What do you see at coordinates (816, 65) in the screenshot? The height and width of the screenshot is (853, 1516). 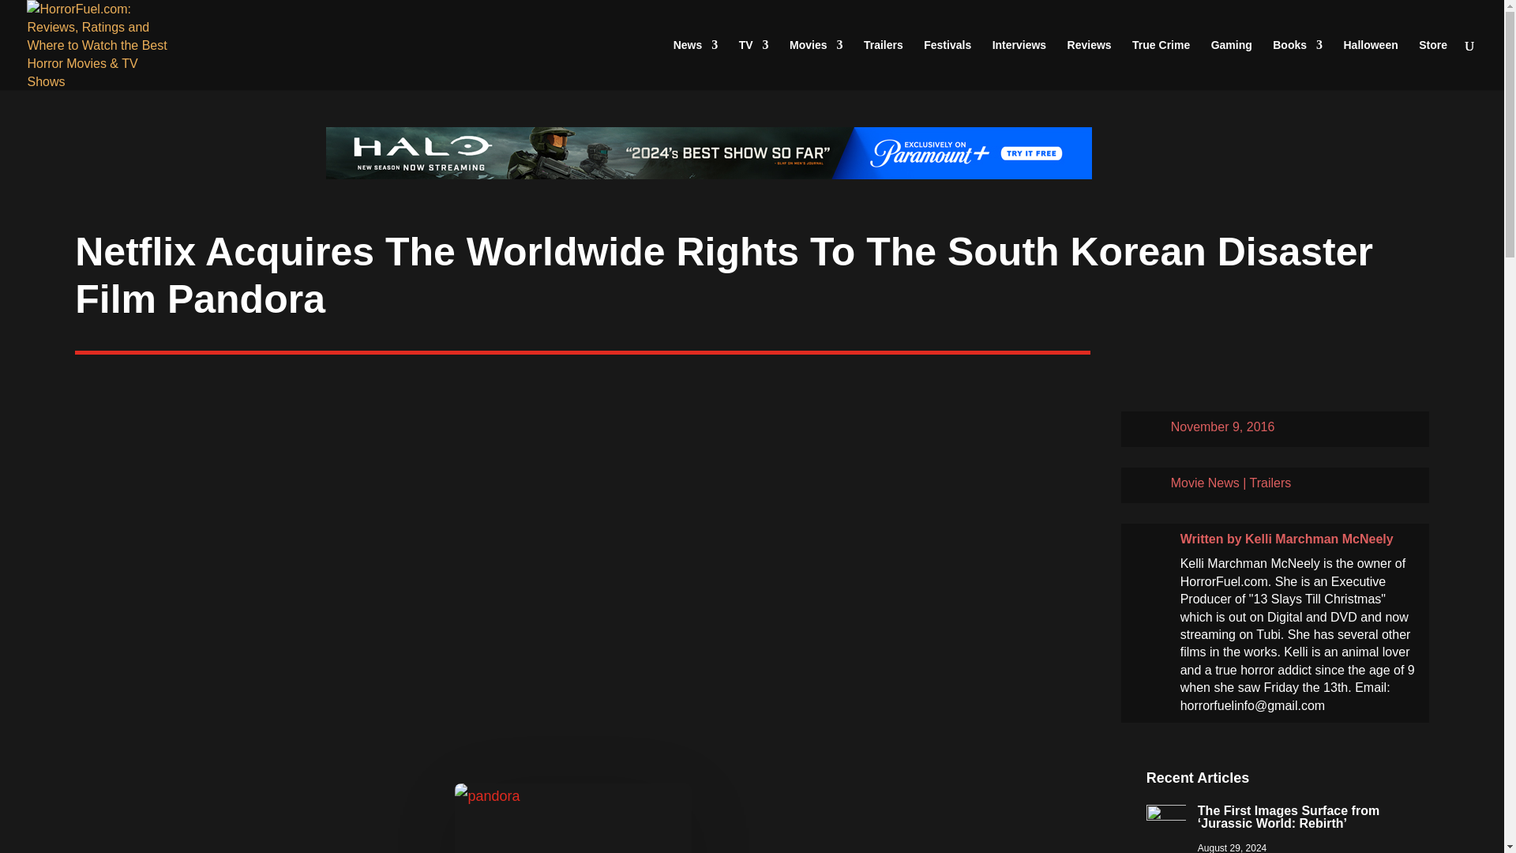 I see `Movies` at bounding box center [816, 65].